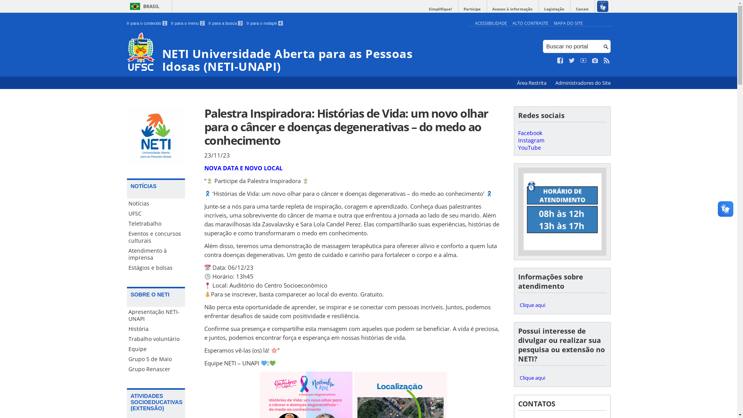 The height and width of the screenshot is (418, 743). What do you see at coordinates (156, 214) in the screenshot?
I see `UFSC` at bounding box center [156, 214].